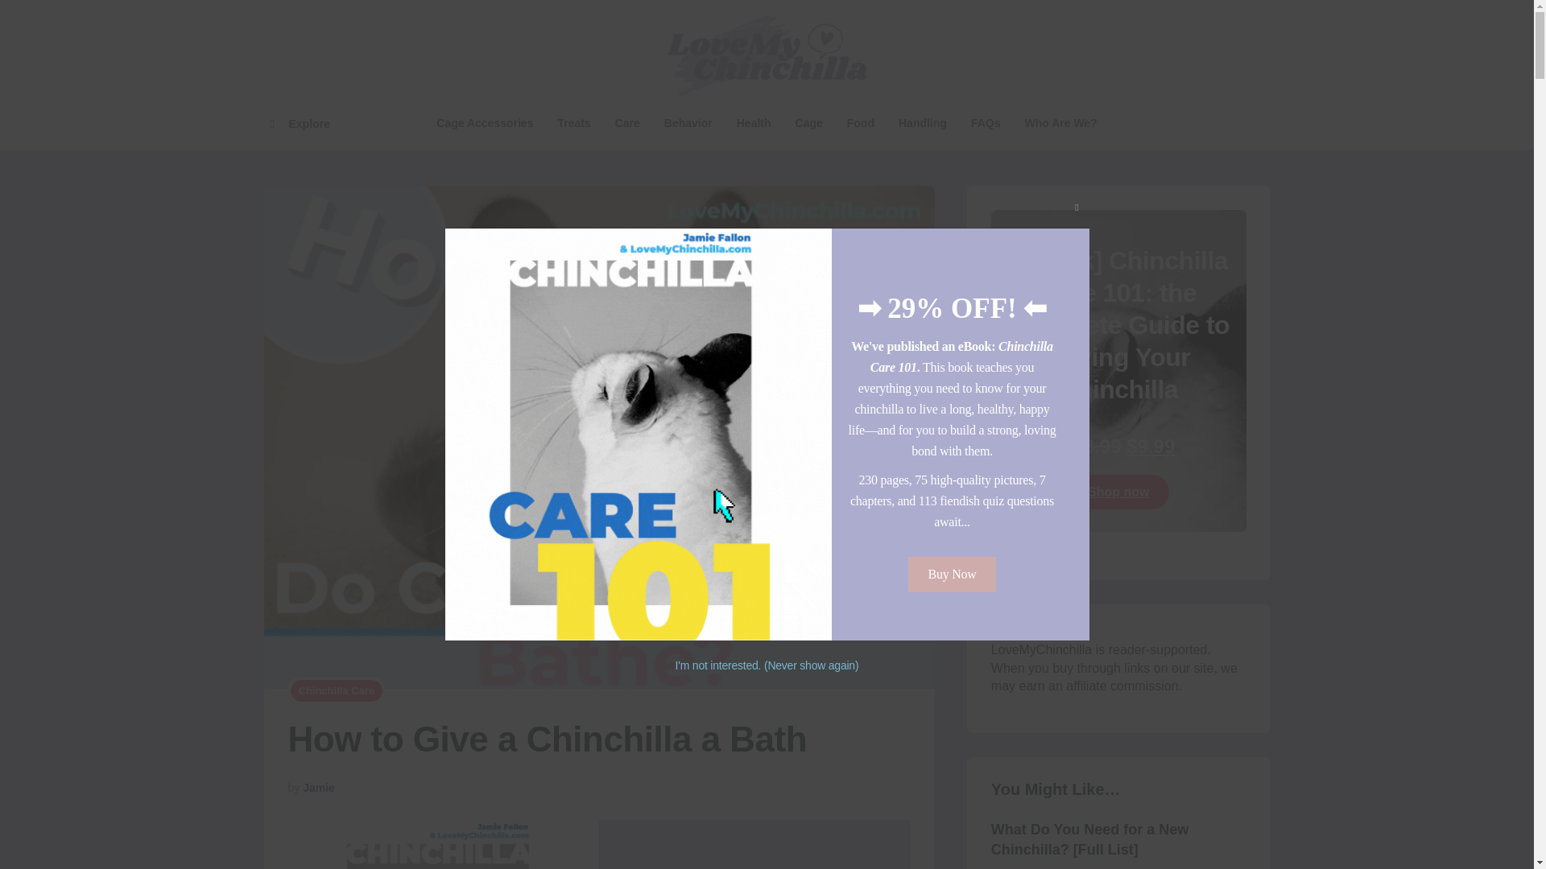 Image resolution: width=1546 pixels, height=869 pixels. I want to click on Who Are We?, so click(1060, 124).